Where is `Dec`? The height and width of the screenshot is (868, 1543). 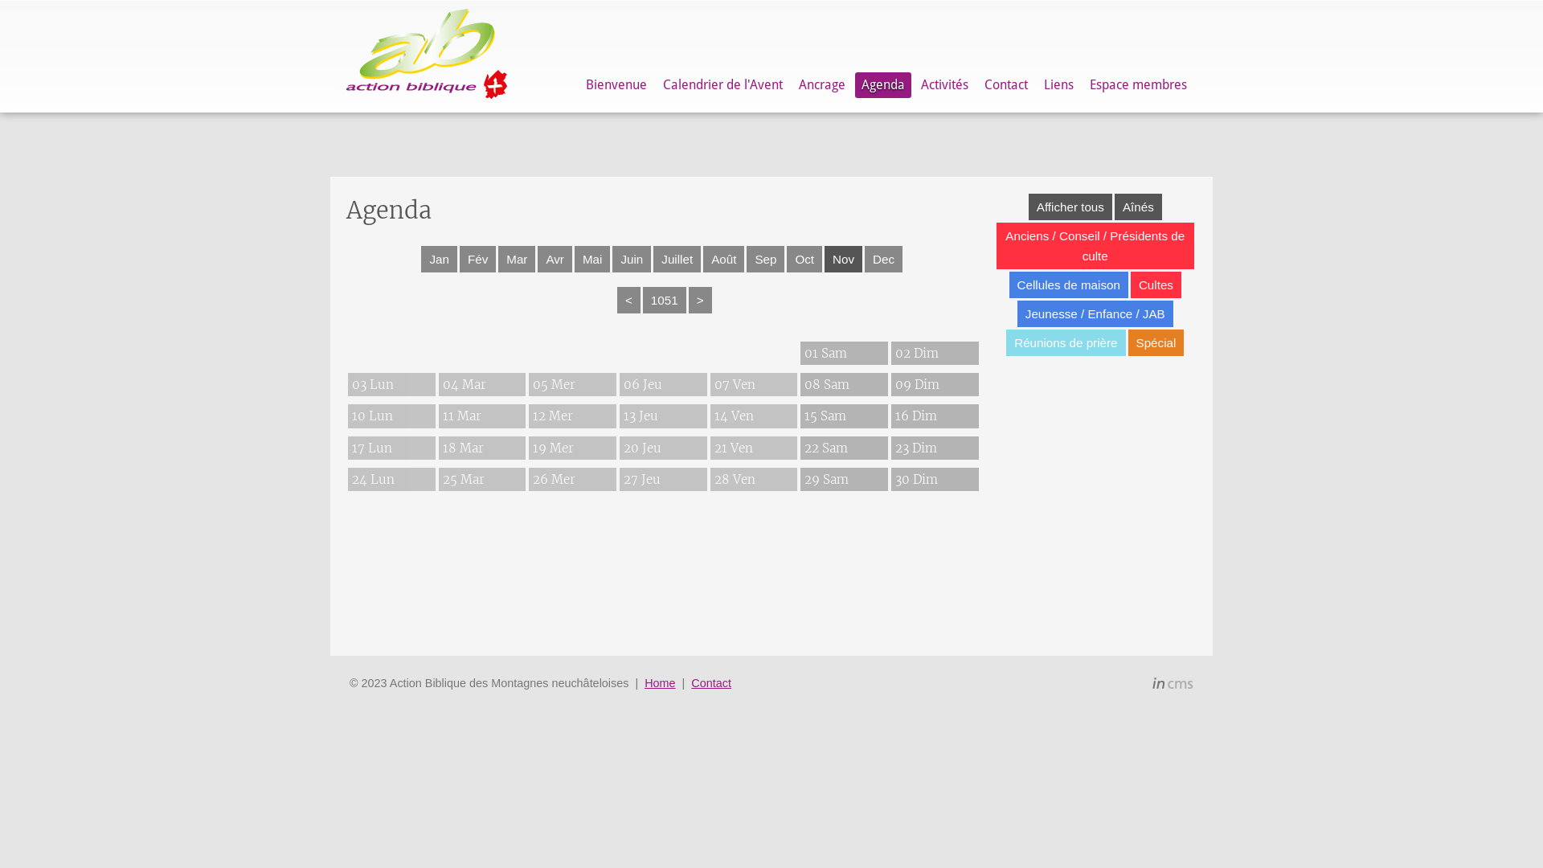
Dec is located at coordinates (884, 259).